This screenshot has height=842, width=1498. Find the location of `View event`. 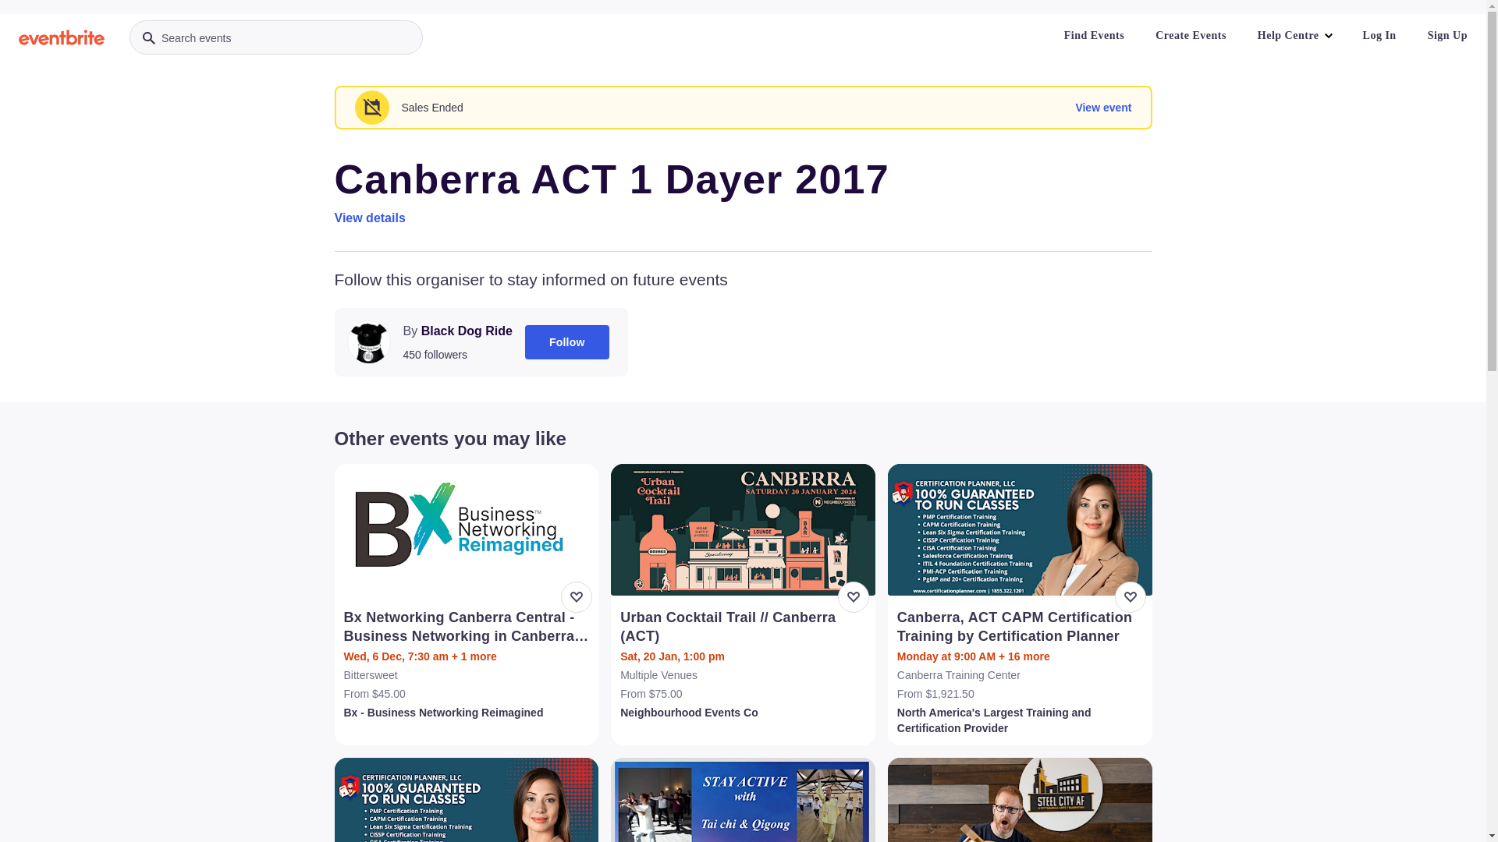

View event is located at coordinates (1103, 108).